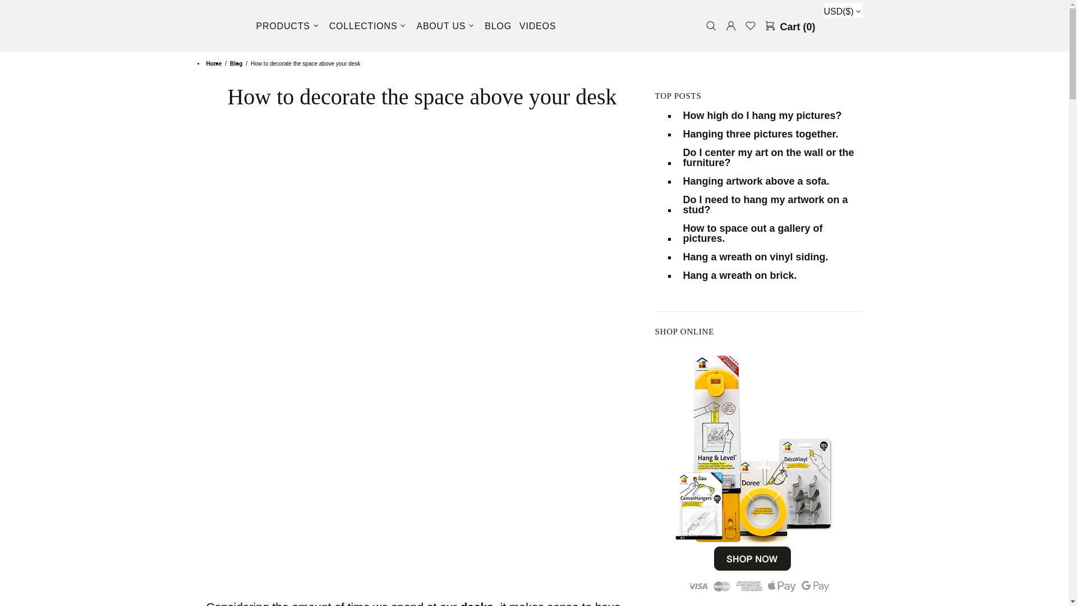 The height and width of the screenshot is (606, 1077). Describe the element at coordinates (224, 26) in the screenshot. I see `UTR Decorating` at that location.